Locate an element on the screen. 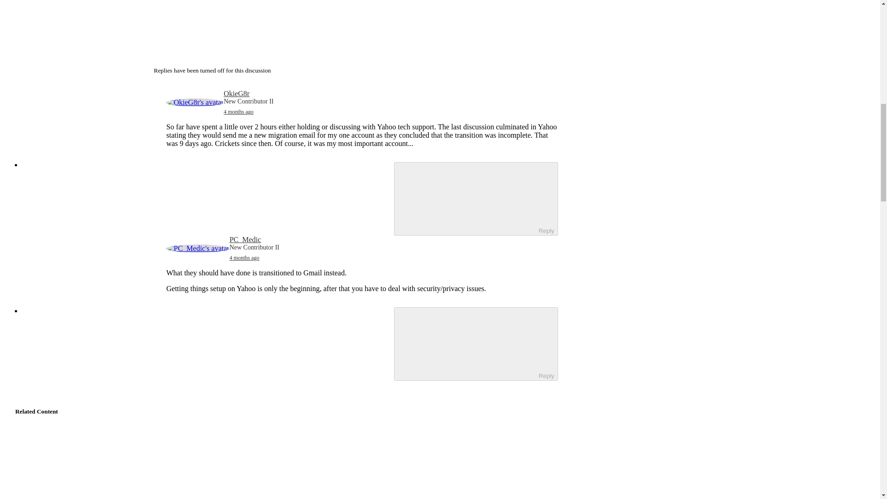 This screenshot has height=499, width=887. Reply is located at coordinates (467, 198).